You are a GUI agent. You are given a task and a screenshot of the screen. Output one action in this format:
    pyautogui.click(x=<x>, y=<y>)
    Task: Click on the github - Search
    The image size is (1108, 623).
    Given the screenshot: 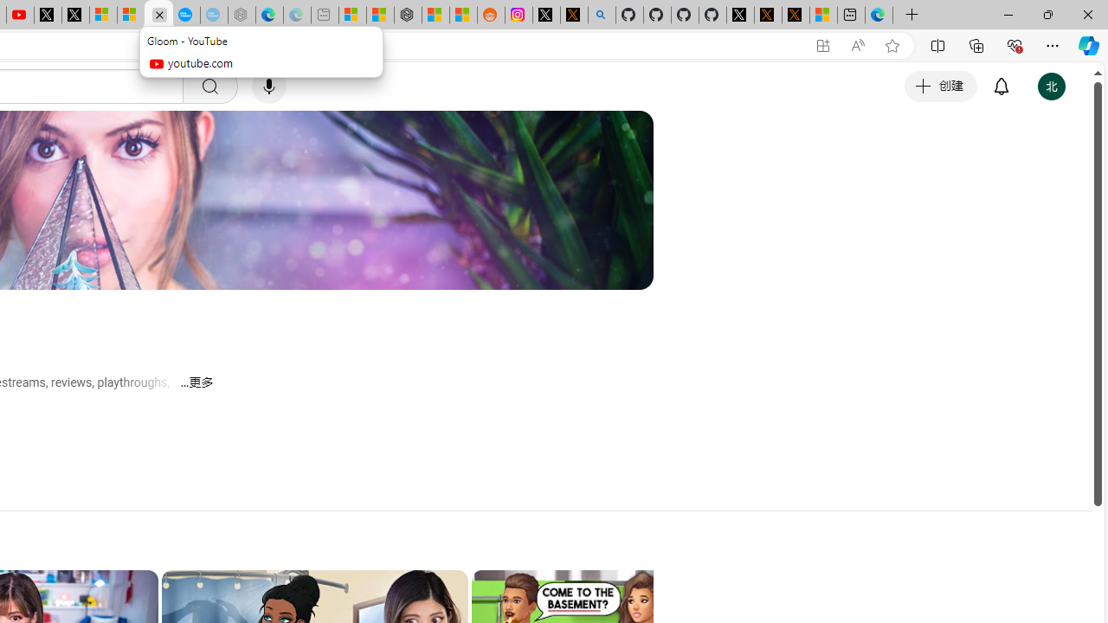 What is the action you would take?
    pyautogui.click(x=601, y=16)
    